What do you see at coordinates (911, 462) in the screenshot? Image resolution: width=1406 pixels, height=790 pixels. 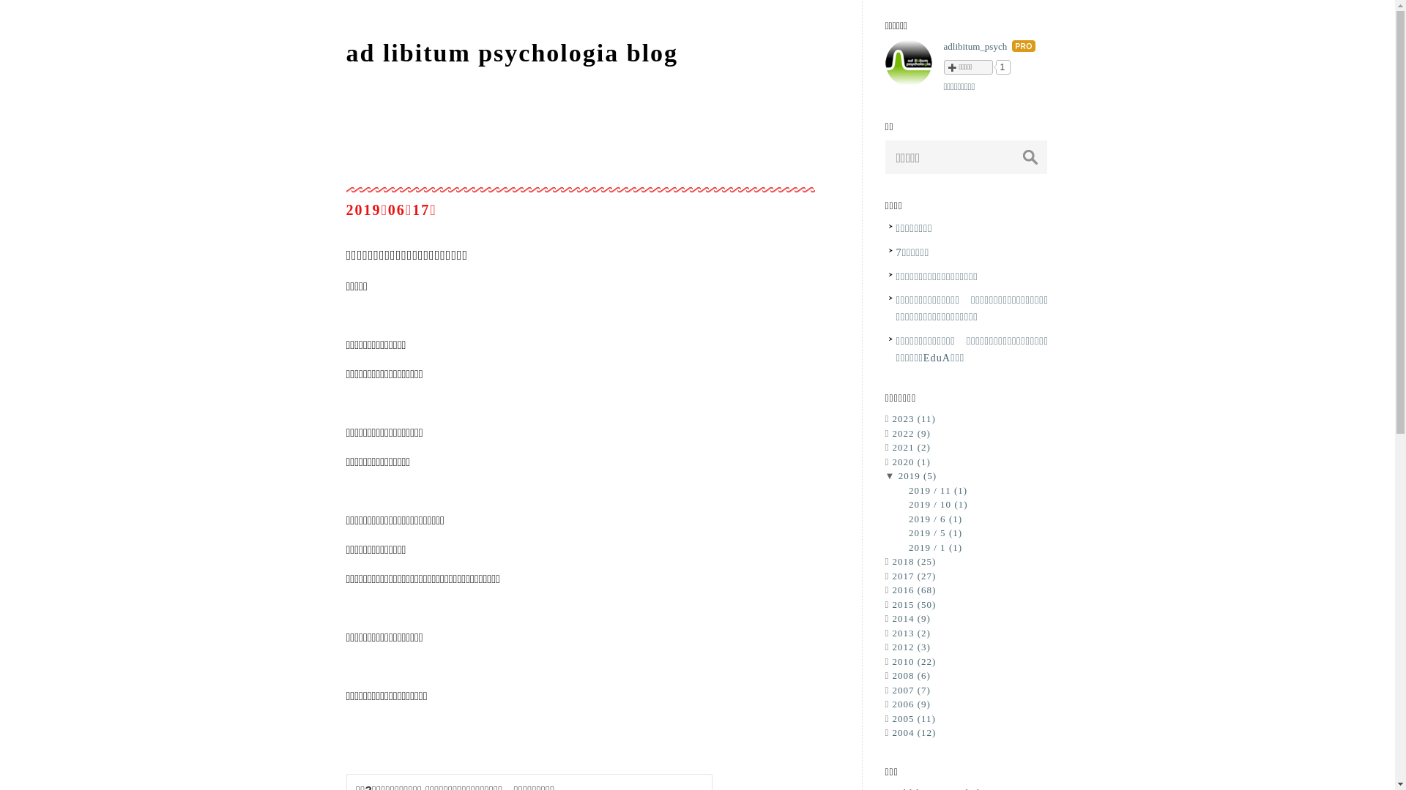 I see `2020 (1)` at bounding box center [911, 462].